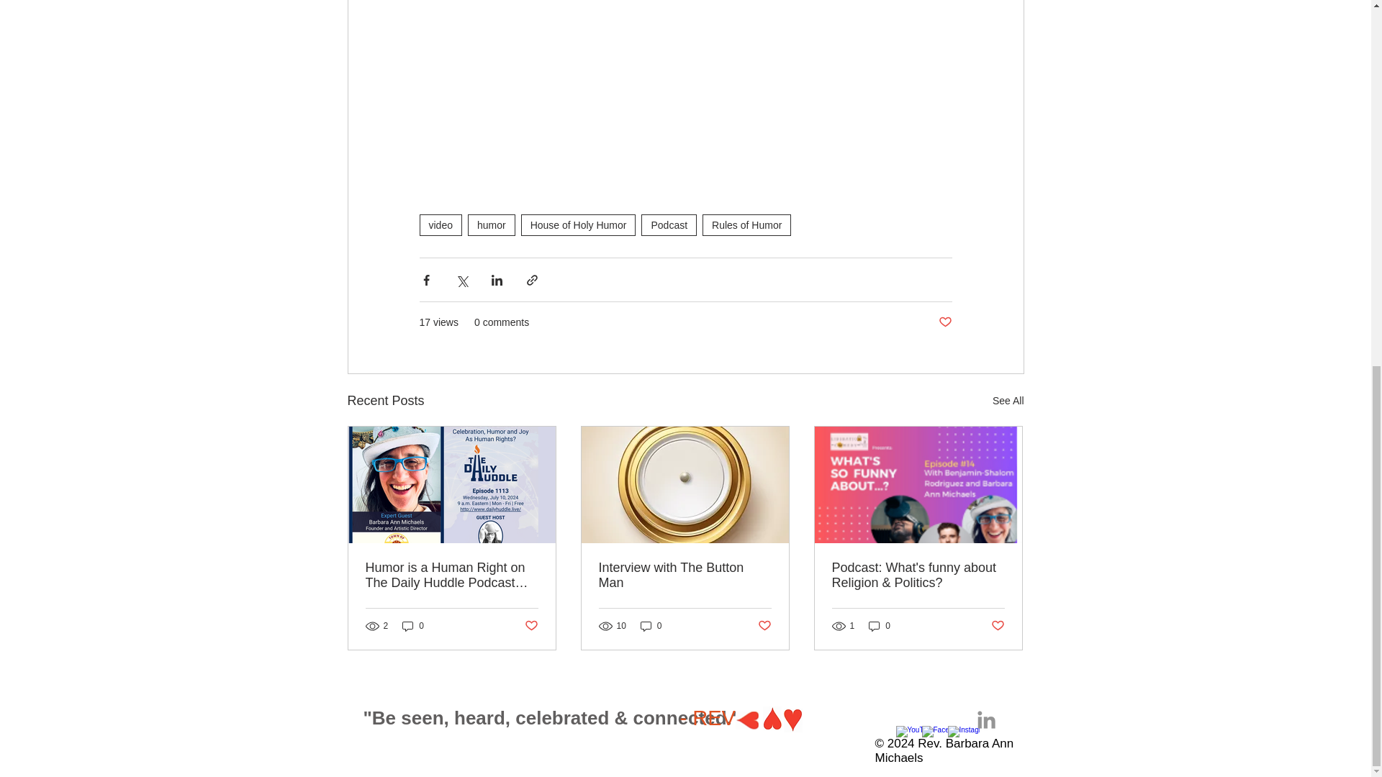  I want to click on See All, so click(1008, 401).